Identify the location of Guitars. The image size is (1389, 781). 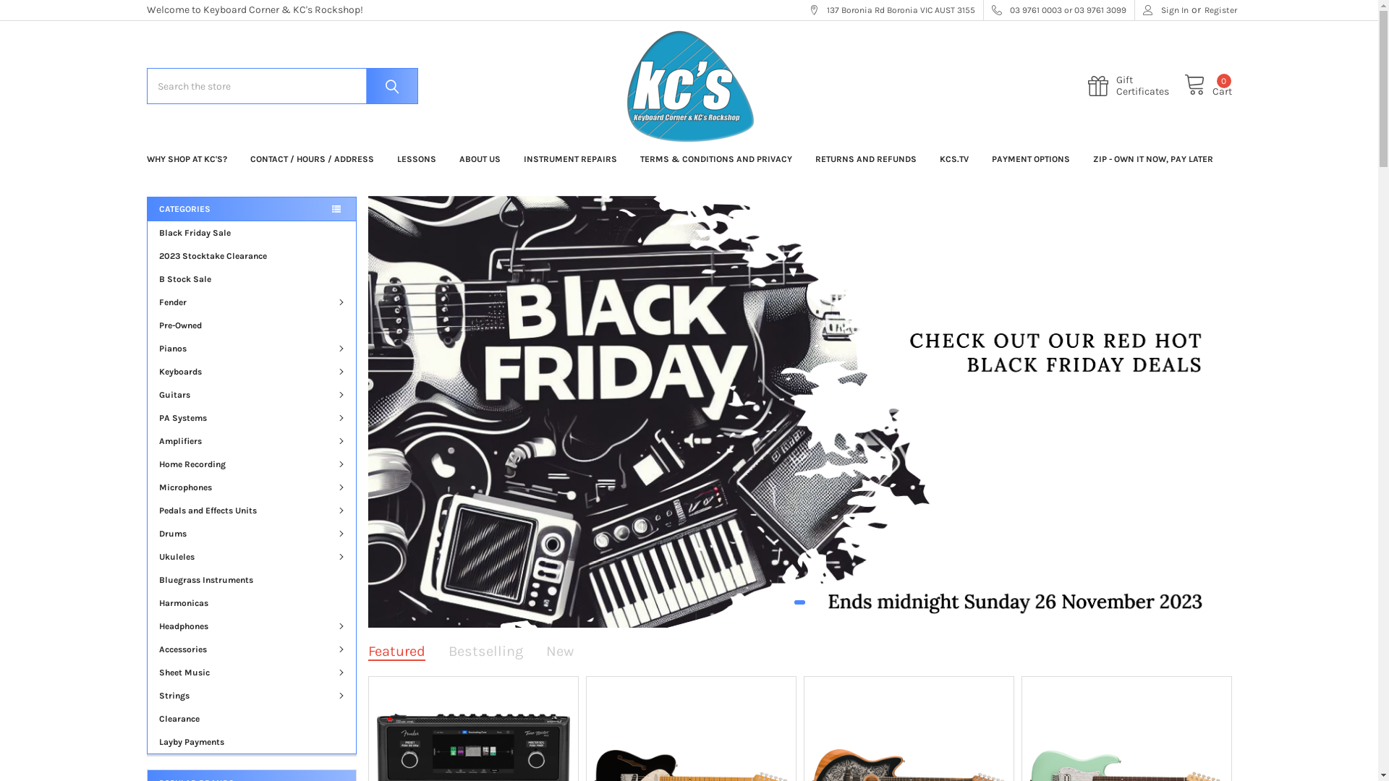
(252, 395).